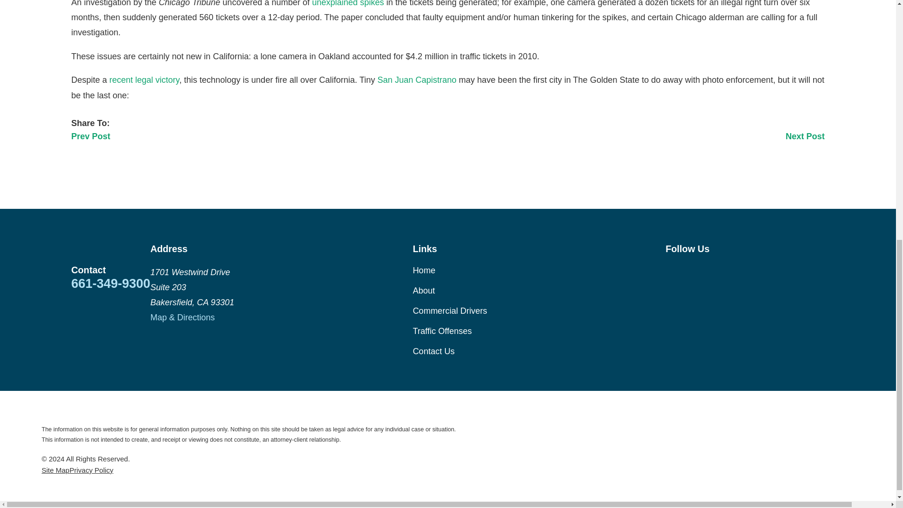  Describe the element at coordinates (417, 80) in the screenshot. I see `SJC Removes PEC` at that location.